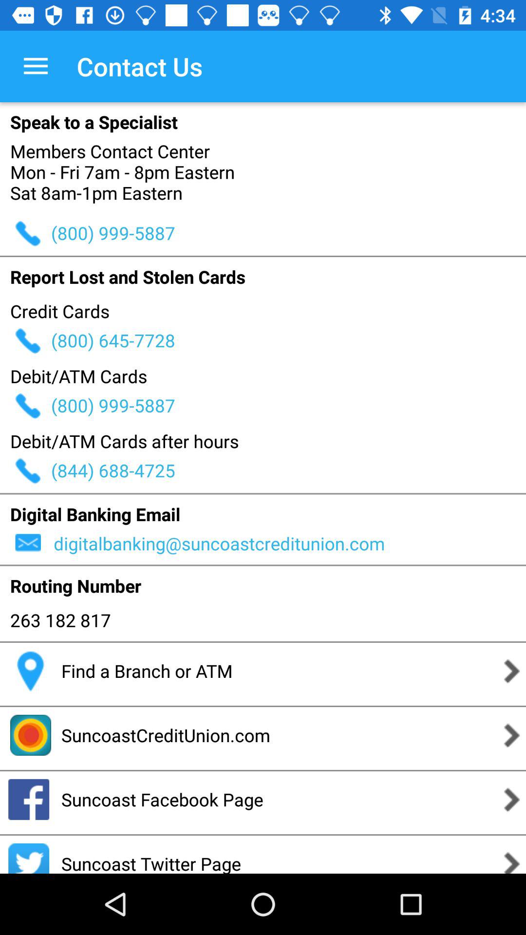 The image size is (526, 935). Describe the element at coordinates (288, 543) in the screenshot. I see `click digitalbanking@suncoastcreditunion.com` at that location.